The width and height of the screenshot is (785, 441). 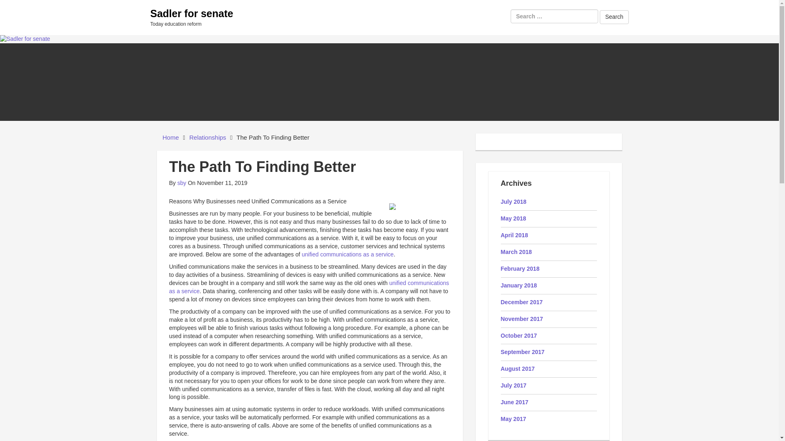 I want to click on unified communications as a service, so click(x=309, y=287).